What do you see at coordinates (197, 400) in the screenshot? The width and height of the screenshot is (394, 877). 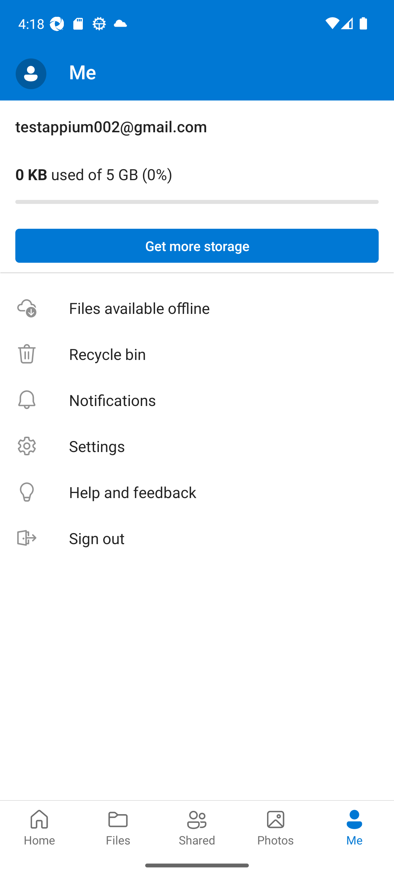 I see `Notifications` at bounding box center [197, 400].